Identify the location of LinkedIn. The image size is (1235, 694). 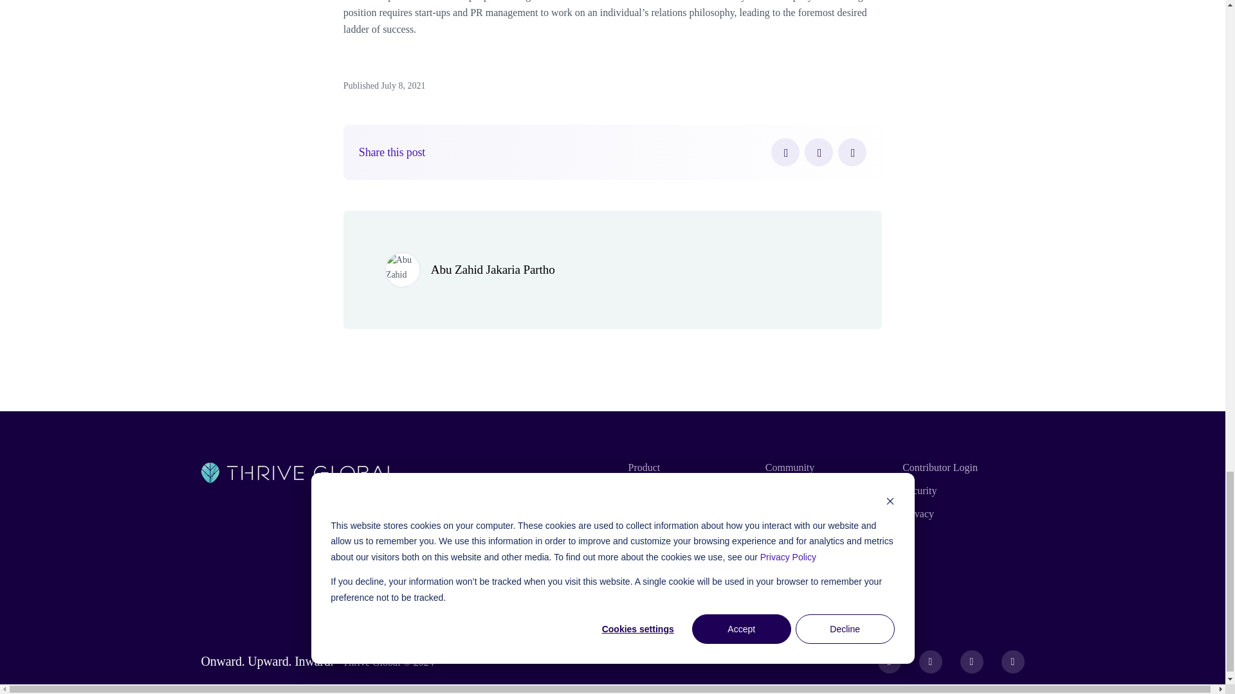
(852, 152).